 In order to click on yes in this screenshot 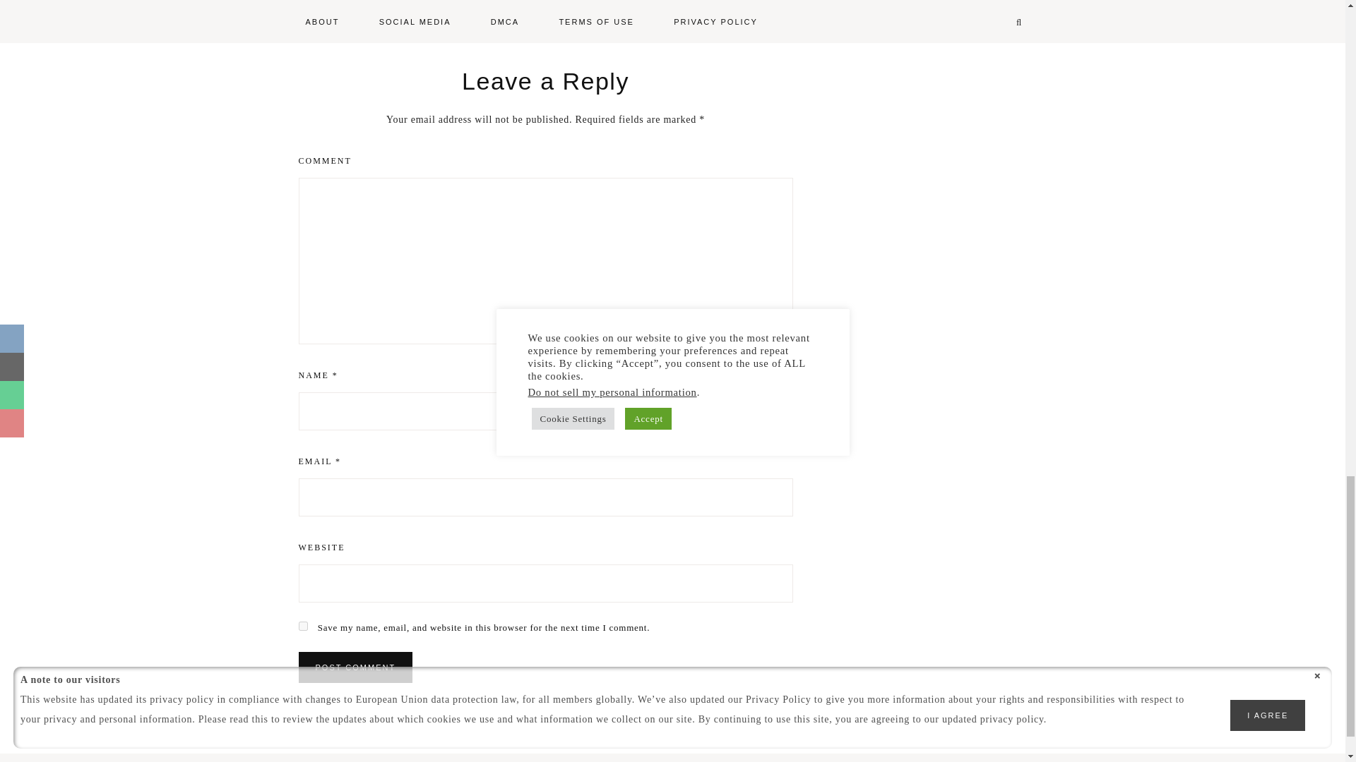, I will do `click(302, 627)`.